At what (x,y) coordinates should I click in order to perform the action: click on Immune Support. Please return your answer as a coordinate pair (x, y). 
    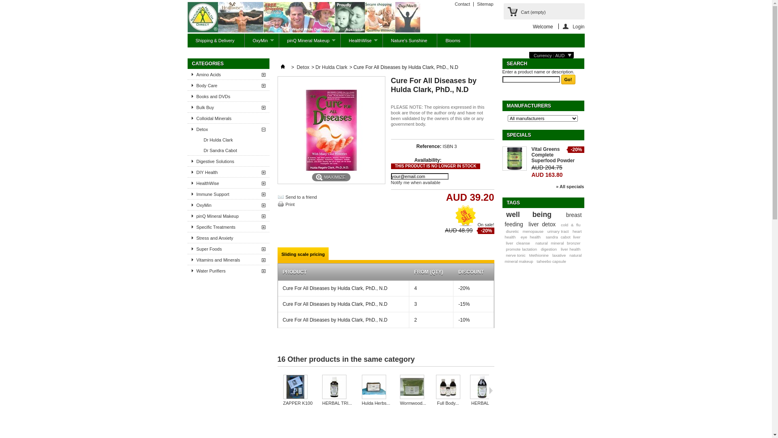
    Looking at the image, I should click on (228, 194).